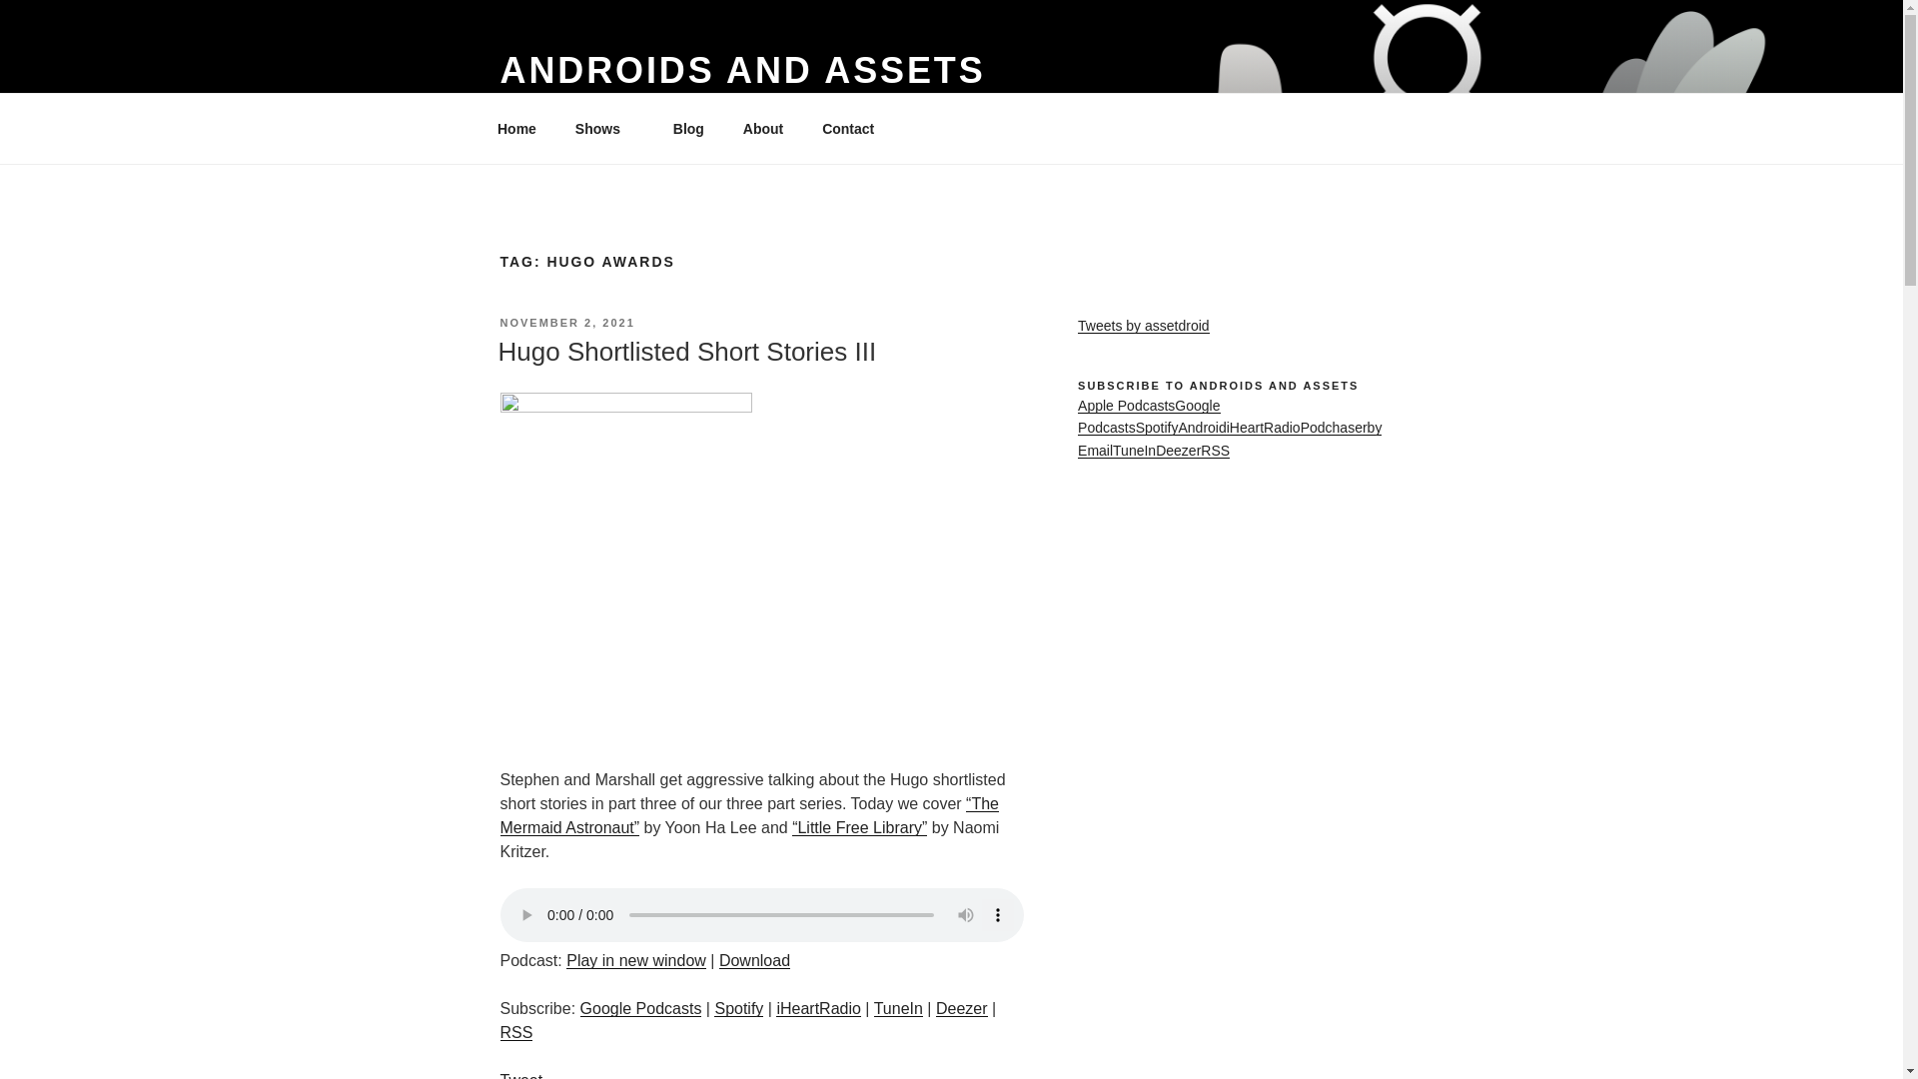 Image resolution: width=1918 pixels, height=1079 pixels. Describe the element at coordinates (516, 128) in the screenshot. I see `Home` at that location.